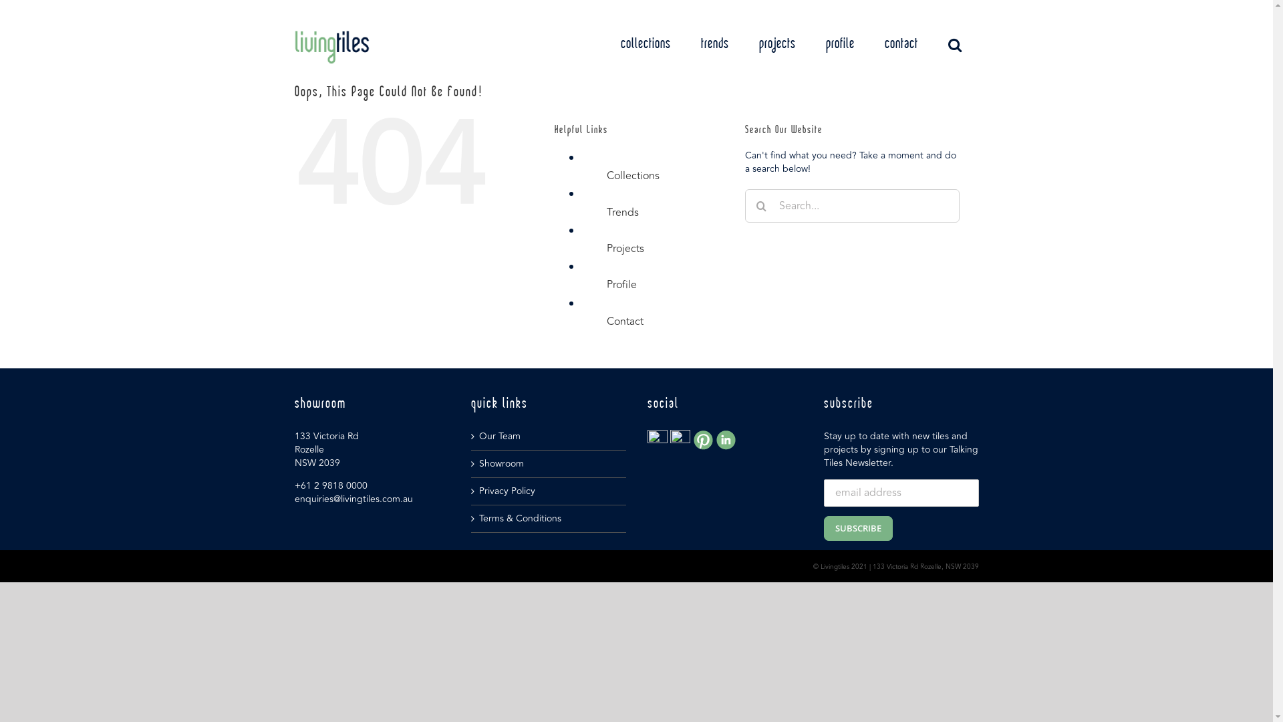  Describe the element at coordinates (326, 449) in the screenshot. I see `133 Victoria Rd
Rozelle
NSW 2039` at that location.